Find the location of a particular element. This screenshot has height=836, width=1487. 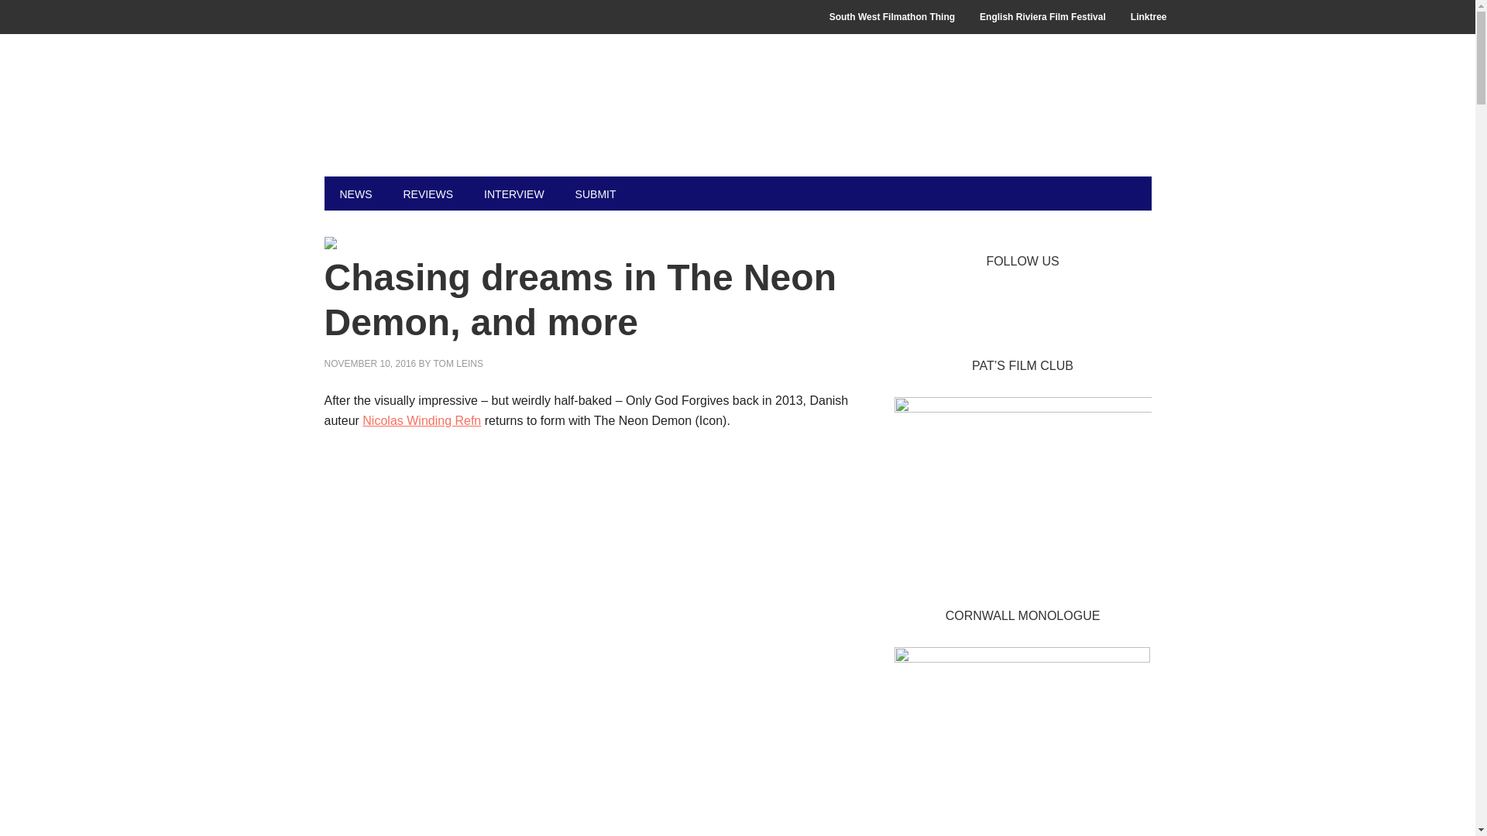

REVIEWS is located at coordinates (428, 194).